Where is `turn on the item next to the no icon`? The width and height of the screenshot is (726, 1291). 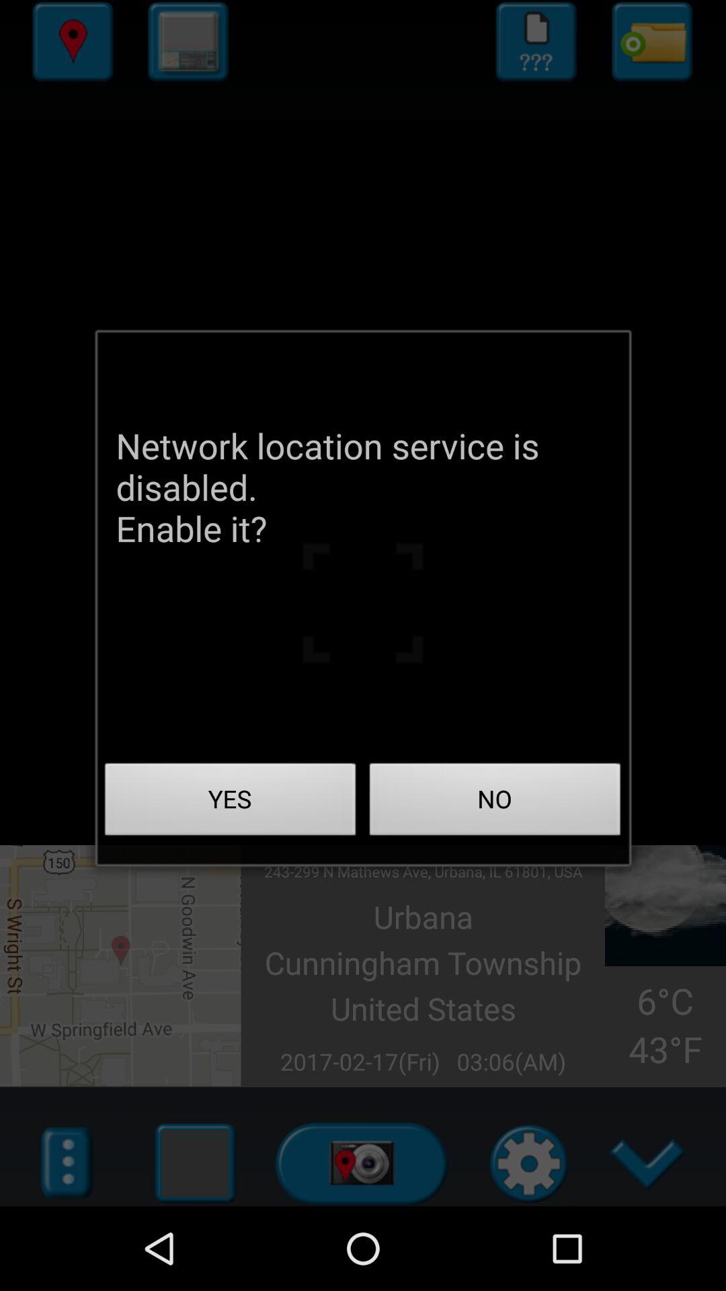 turn on the item next to the no icon is located at coordinates (231, 803).